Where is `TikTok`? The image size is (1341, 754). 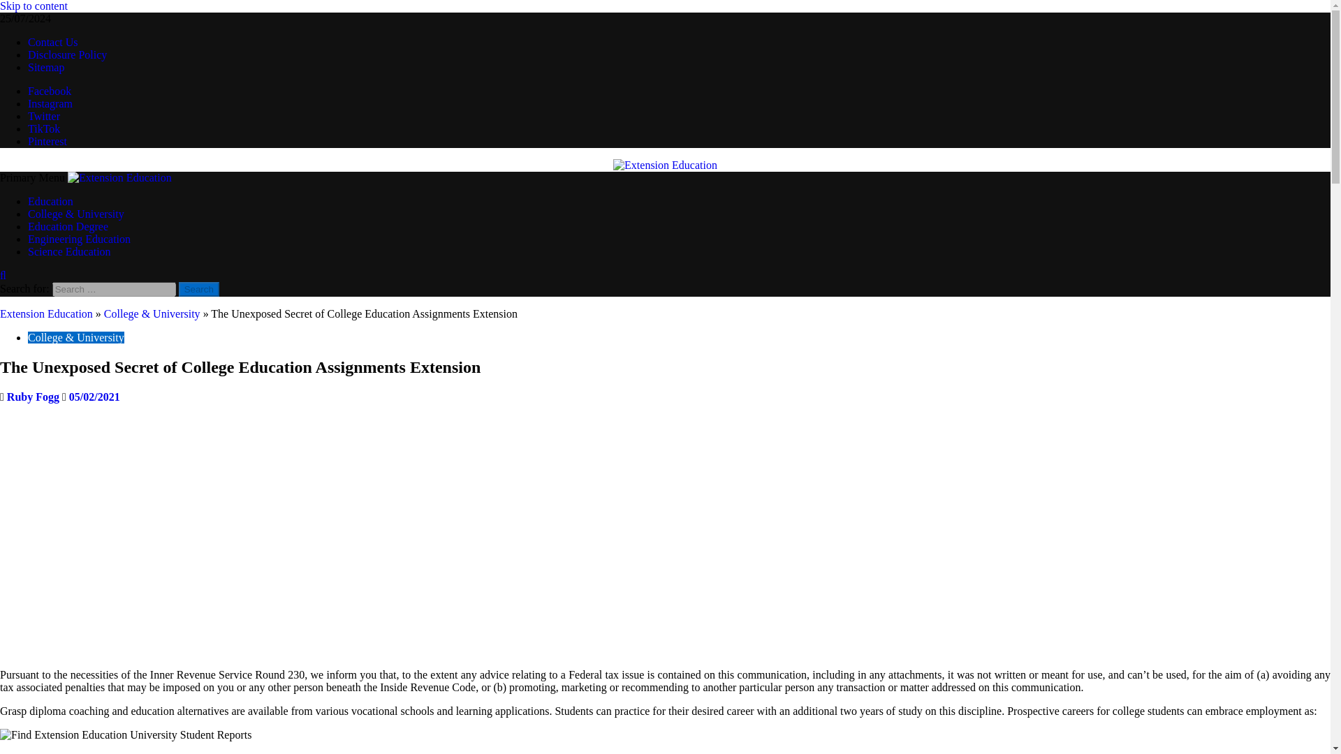 TikTok is located at coordinates (44, 128).